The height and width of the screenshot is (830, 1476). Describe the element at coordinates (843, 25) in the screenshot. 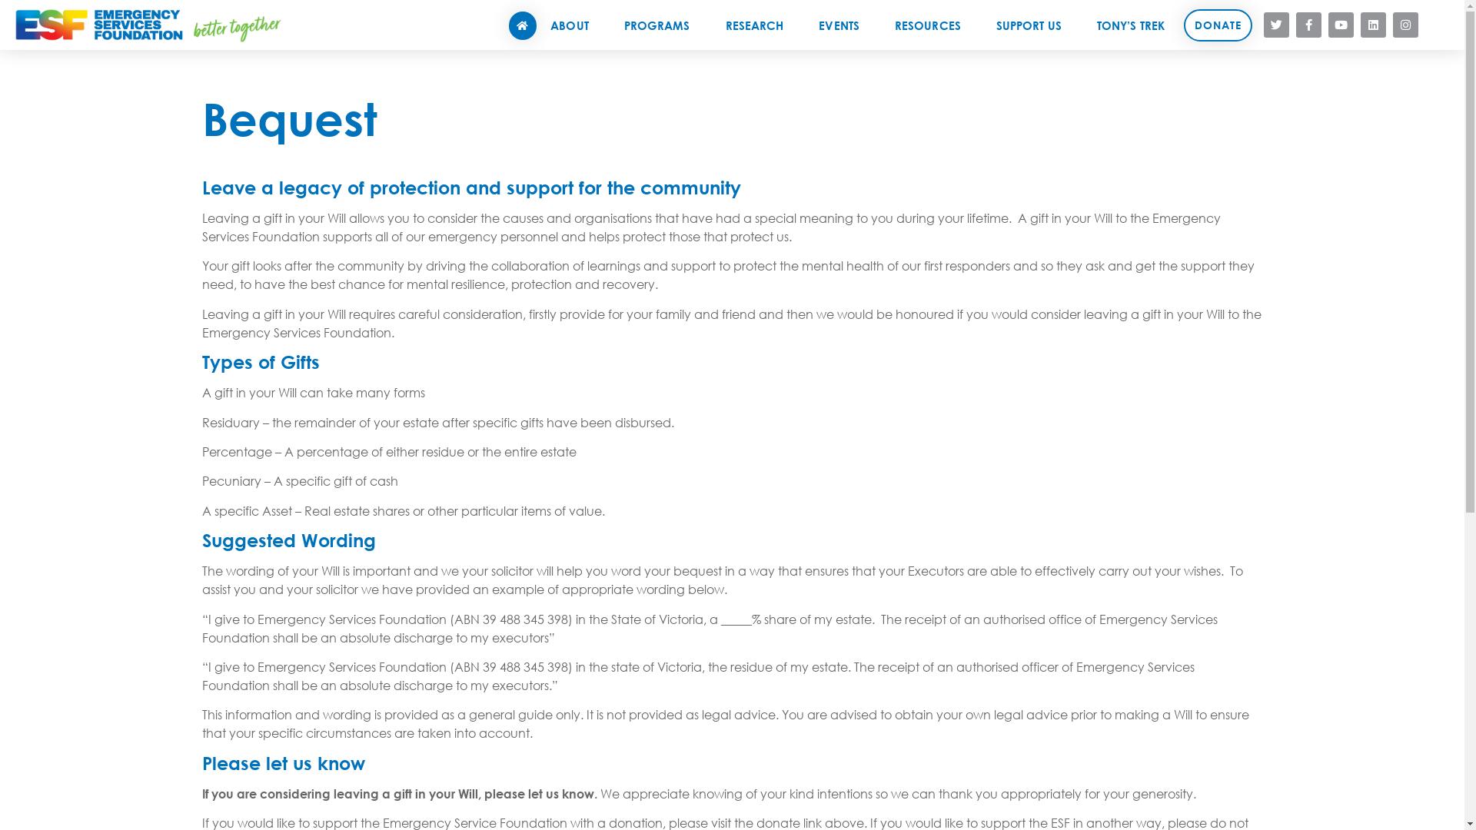

I see `EVENTS` at that location.